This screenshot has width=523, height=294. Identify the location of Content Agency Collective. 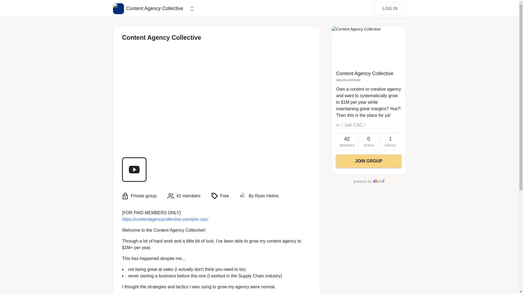
(390, 141).